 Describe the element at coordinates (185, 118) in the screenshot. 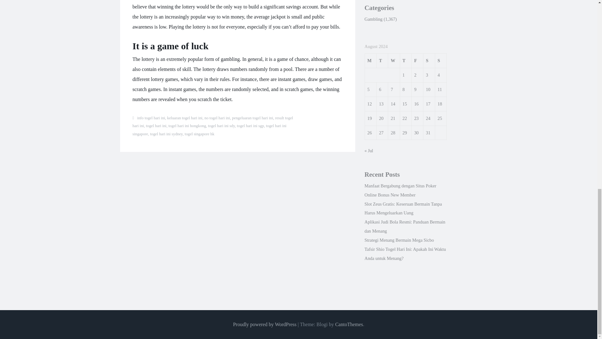

I see `keluaran togel hari ini` at that location.